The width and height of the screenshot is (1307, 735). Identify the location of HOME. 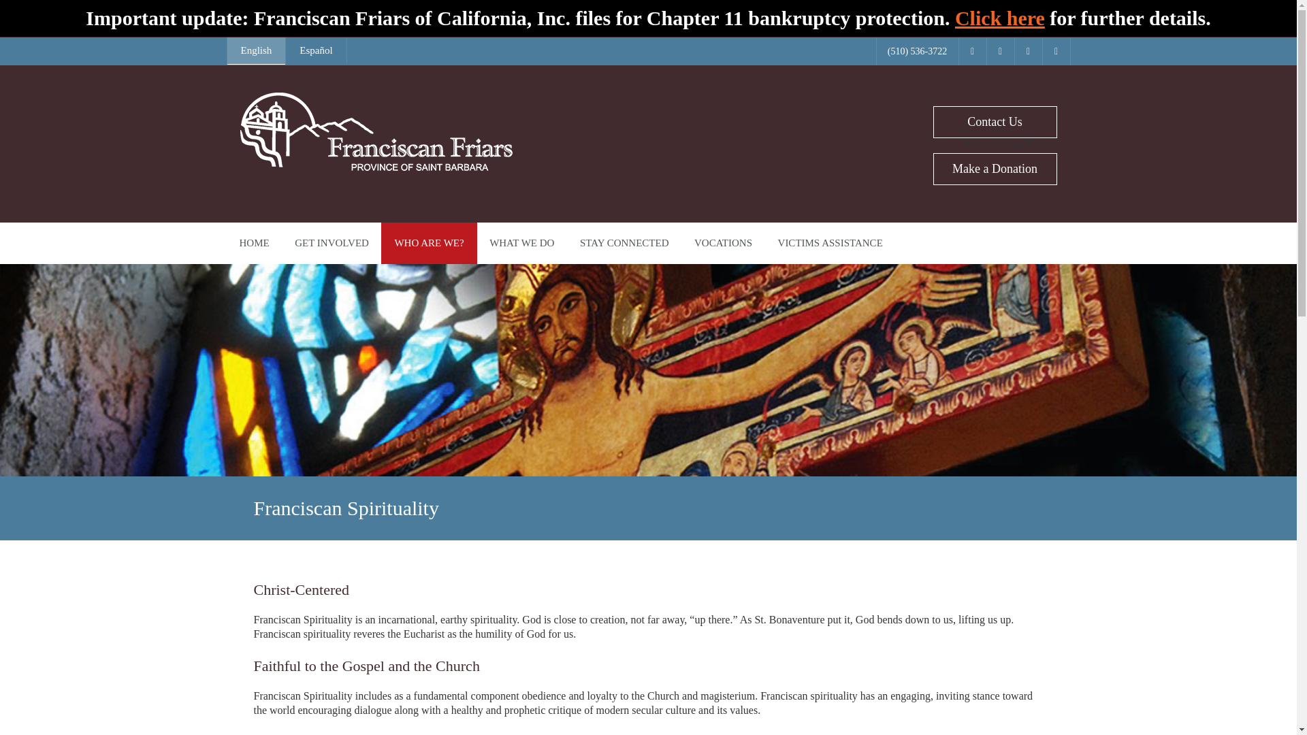
(254, 243).